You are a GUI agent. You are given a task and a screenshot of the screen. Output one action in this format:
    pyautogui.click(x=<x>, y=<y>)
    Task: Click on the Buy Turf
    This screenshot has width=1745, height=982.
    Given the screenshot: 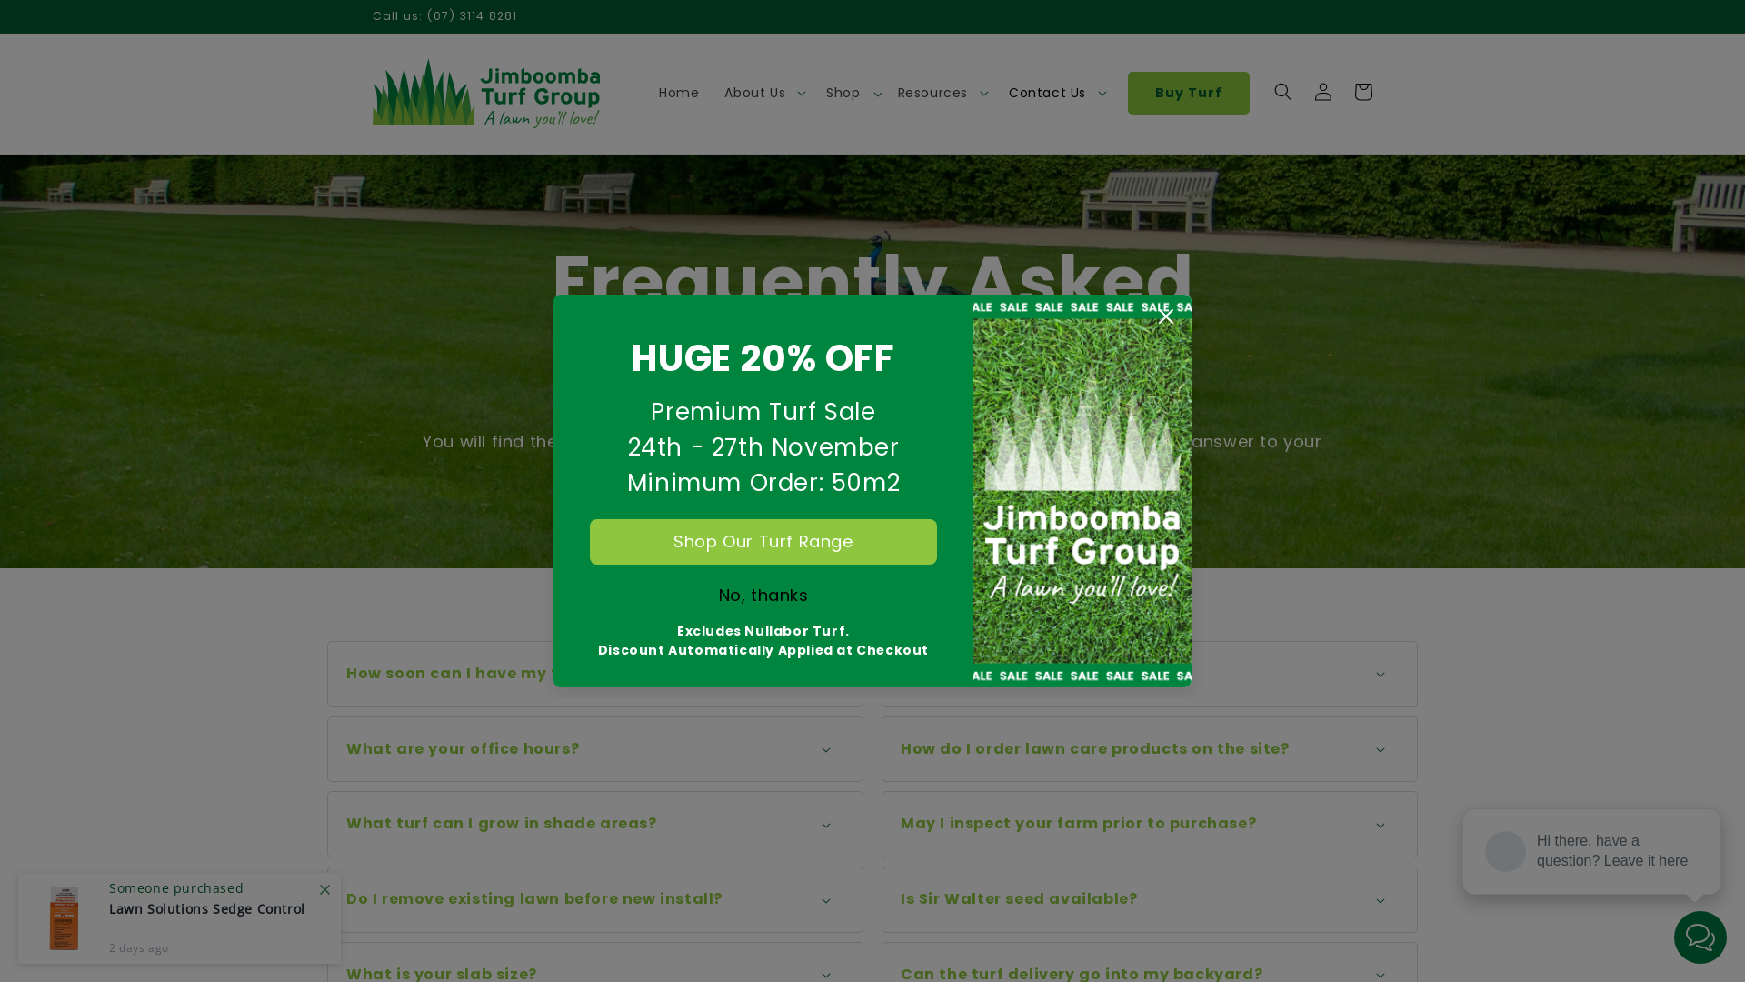 What is the action you would take?
    pyautogui.click(x=1189, y=93)
    